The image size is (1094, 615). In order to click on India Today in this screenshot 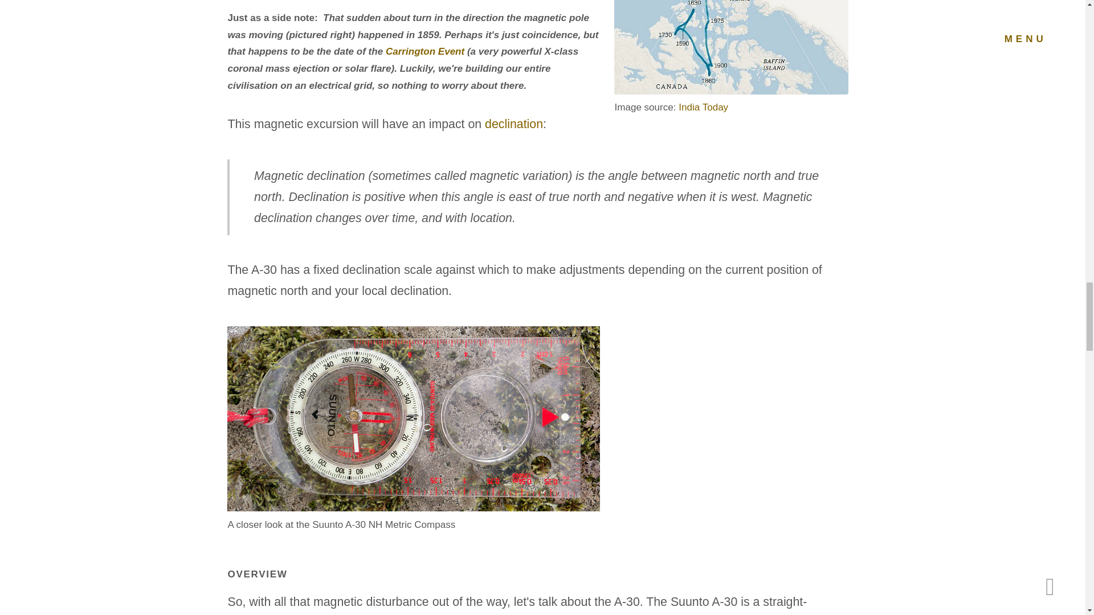, I will do `click(703, 107)`.